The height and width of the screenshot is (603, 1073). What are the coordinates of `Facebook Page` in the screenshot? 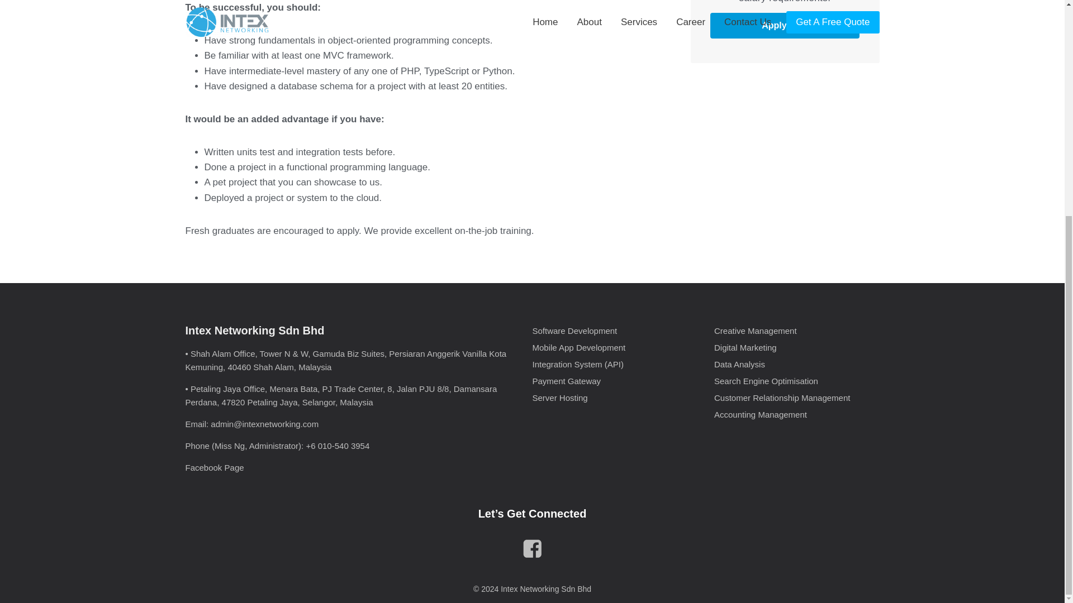 It's located at (215, 467).